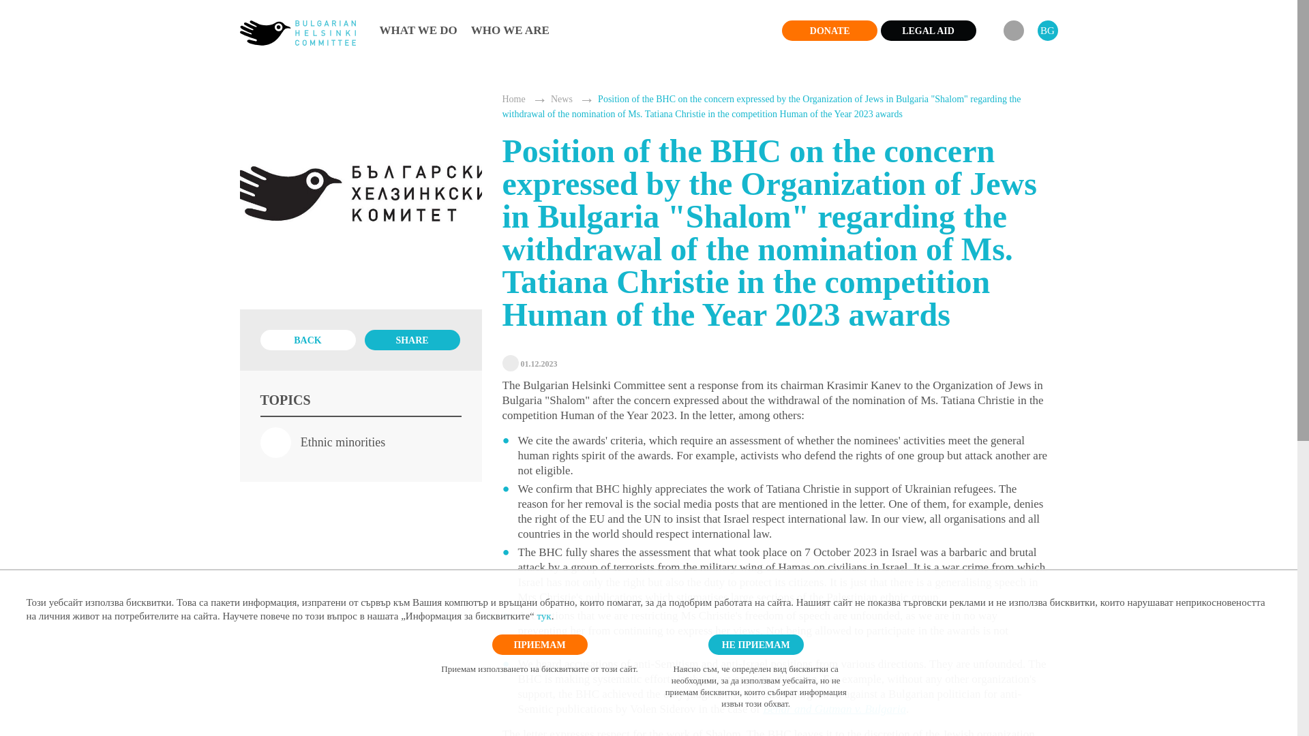 The width and height of the screenshot is (1309, 736). Describe the element at coordinates (308, 339) in the screenshot. I see `BACK` at that location.